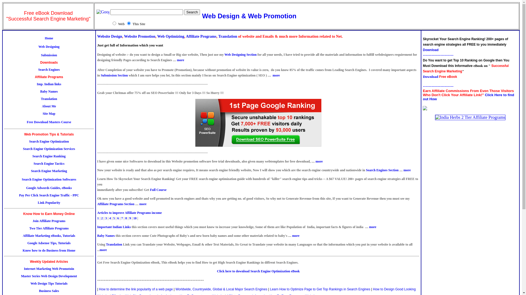 The width and height of the screenshot is (526, 295). I want to click on Search Engines Section, so click(382, 170).